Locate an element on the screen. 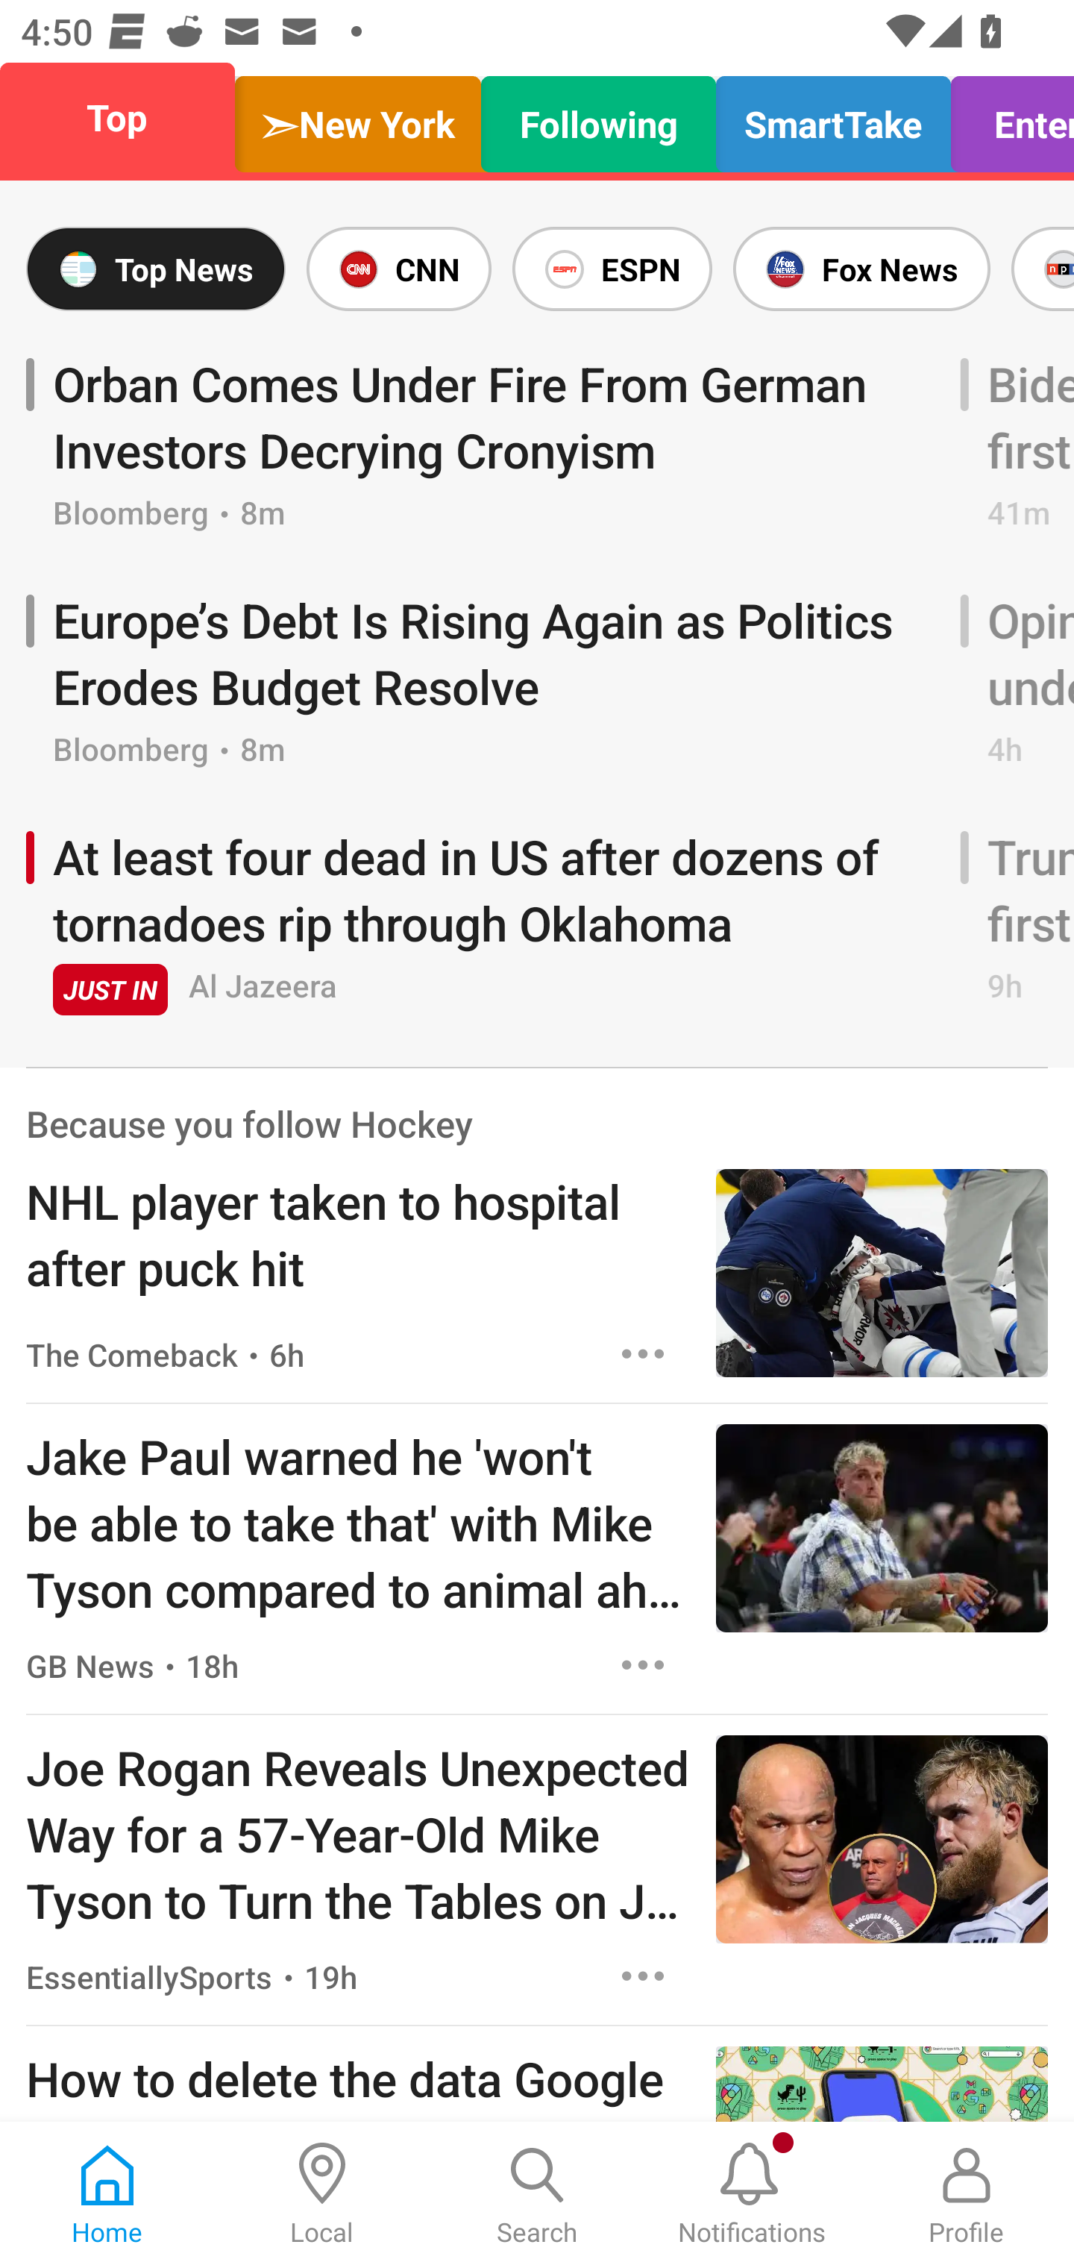  Search is located at coordinates (537, 2195).